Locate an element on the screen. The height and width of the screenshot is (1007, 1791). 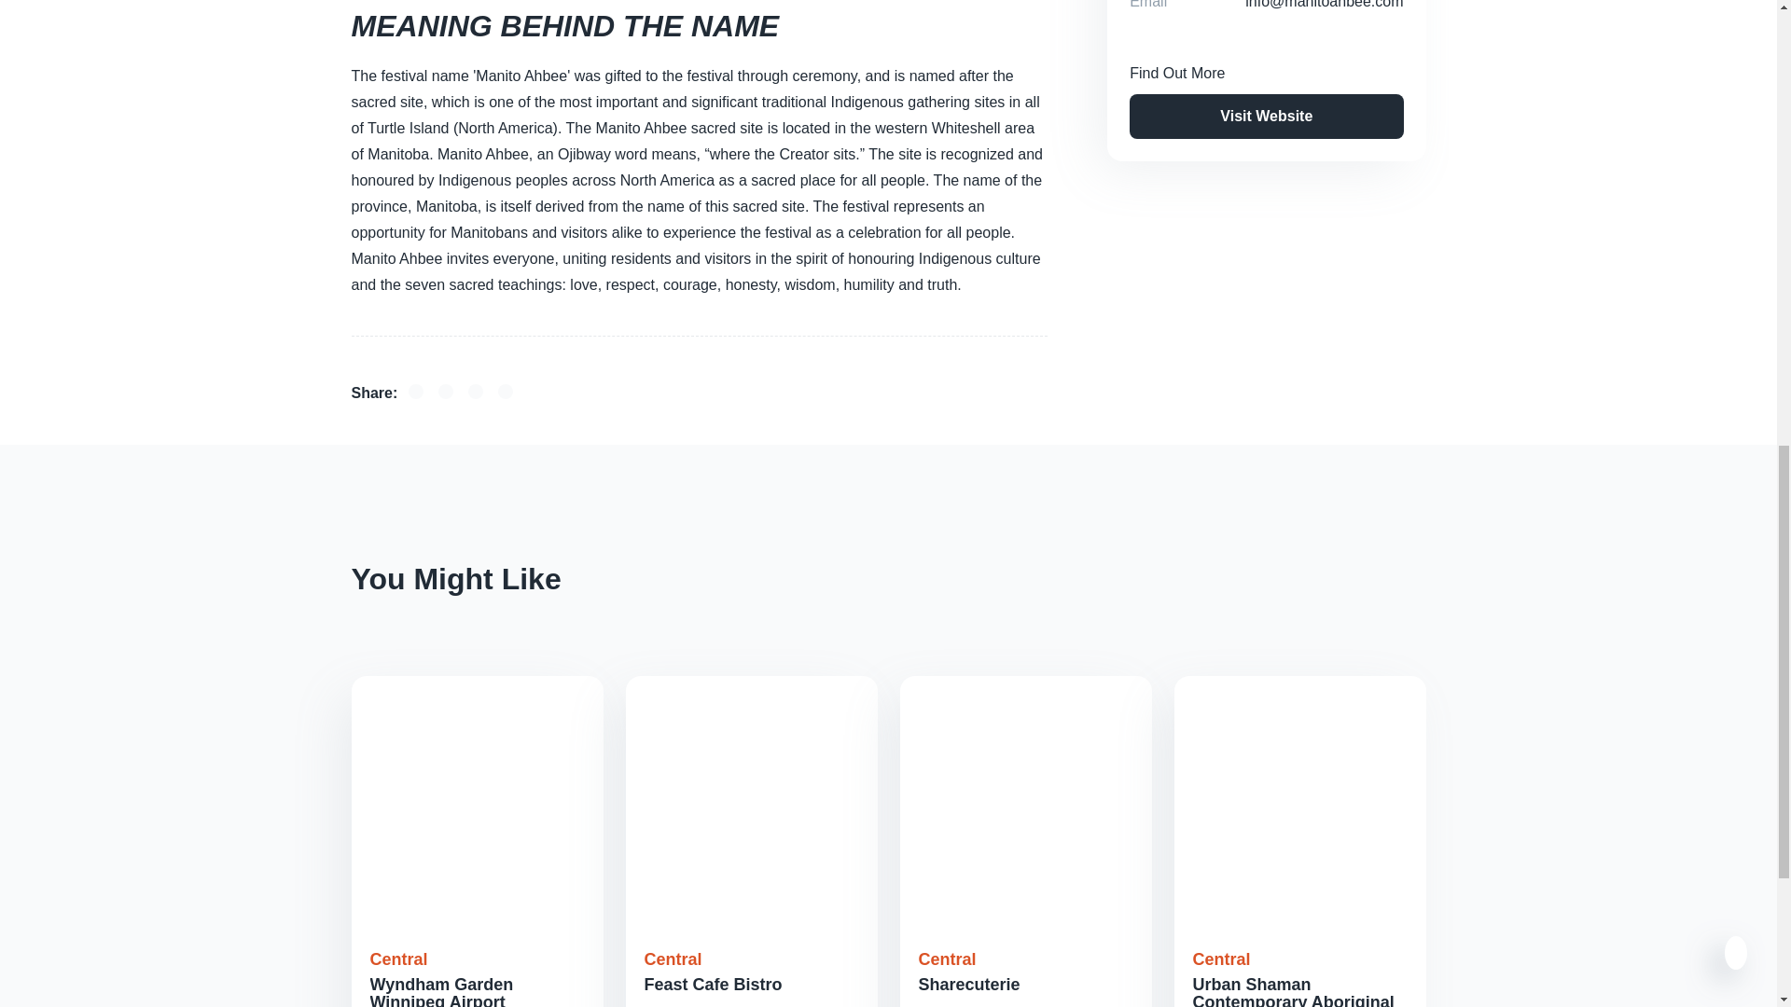
Urban Shaman Contemporary Aboriginal Art Gallery is located at coordinates (1293, 991).